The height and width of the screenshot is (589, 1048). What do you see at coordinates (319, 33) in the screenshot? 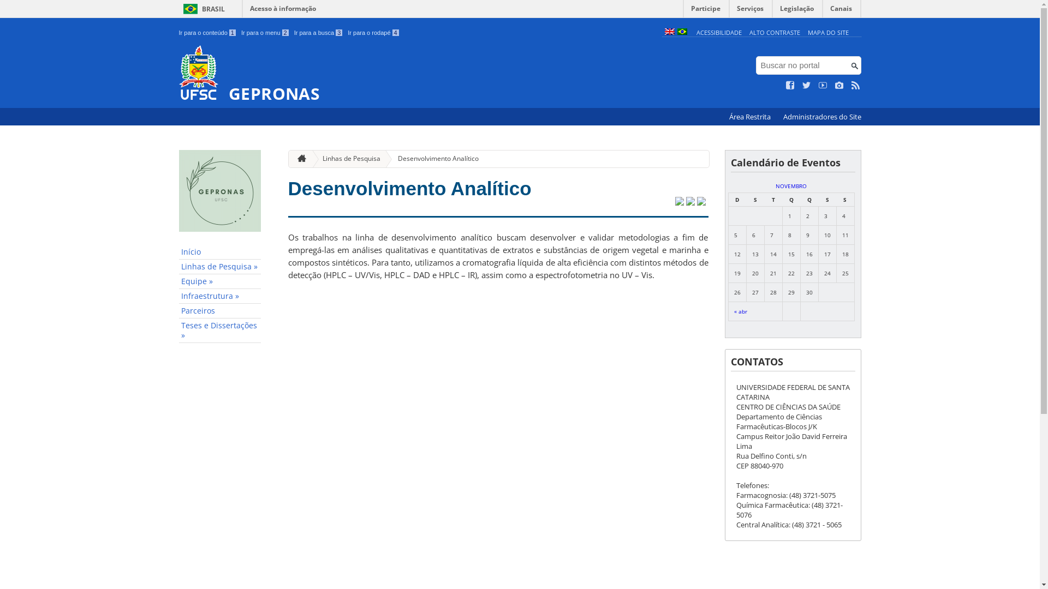
I see `Ir para a busca 3` at bounding box center [319, 33].